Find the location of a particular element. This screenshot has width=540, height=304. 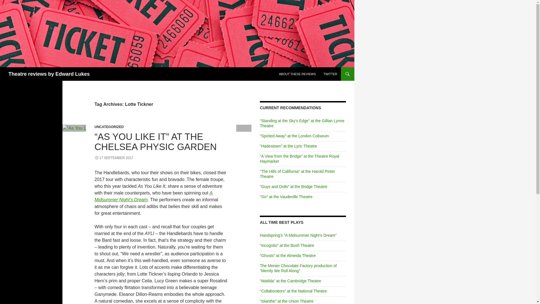

Theatre reviews by Edward Lukes is located at coordinates (49, 74).